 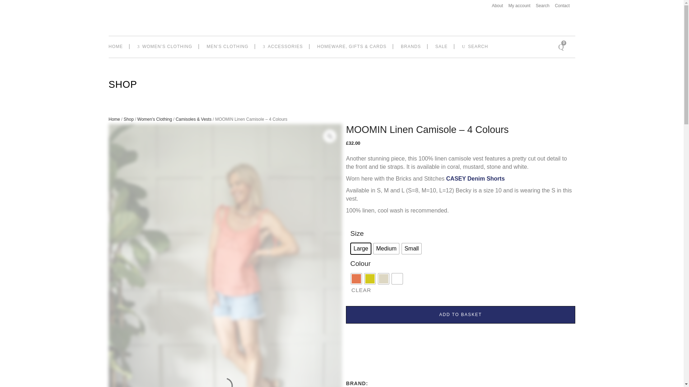 What do you see at coordinates (283, 47) in the screenshot?
I see `ACCESSORIES` at bounding box center [283, 47].